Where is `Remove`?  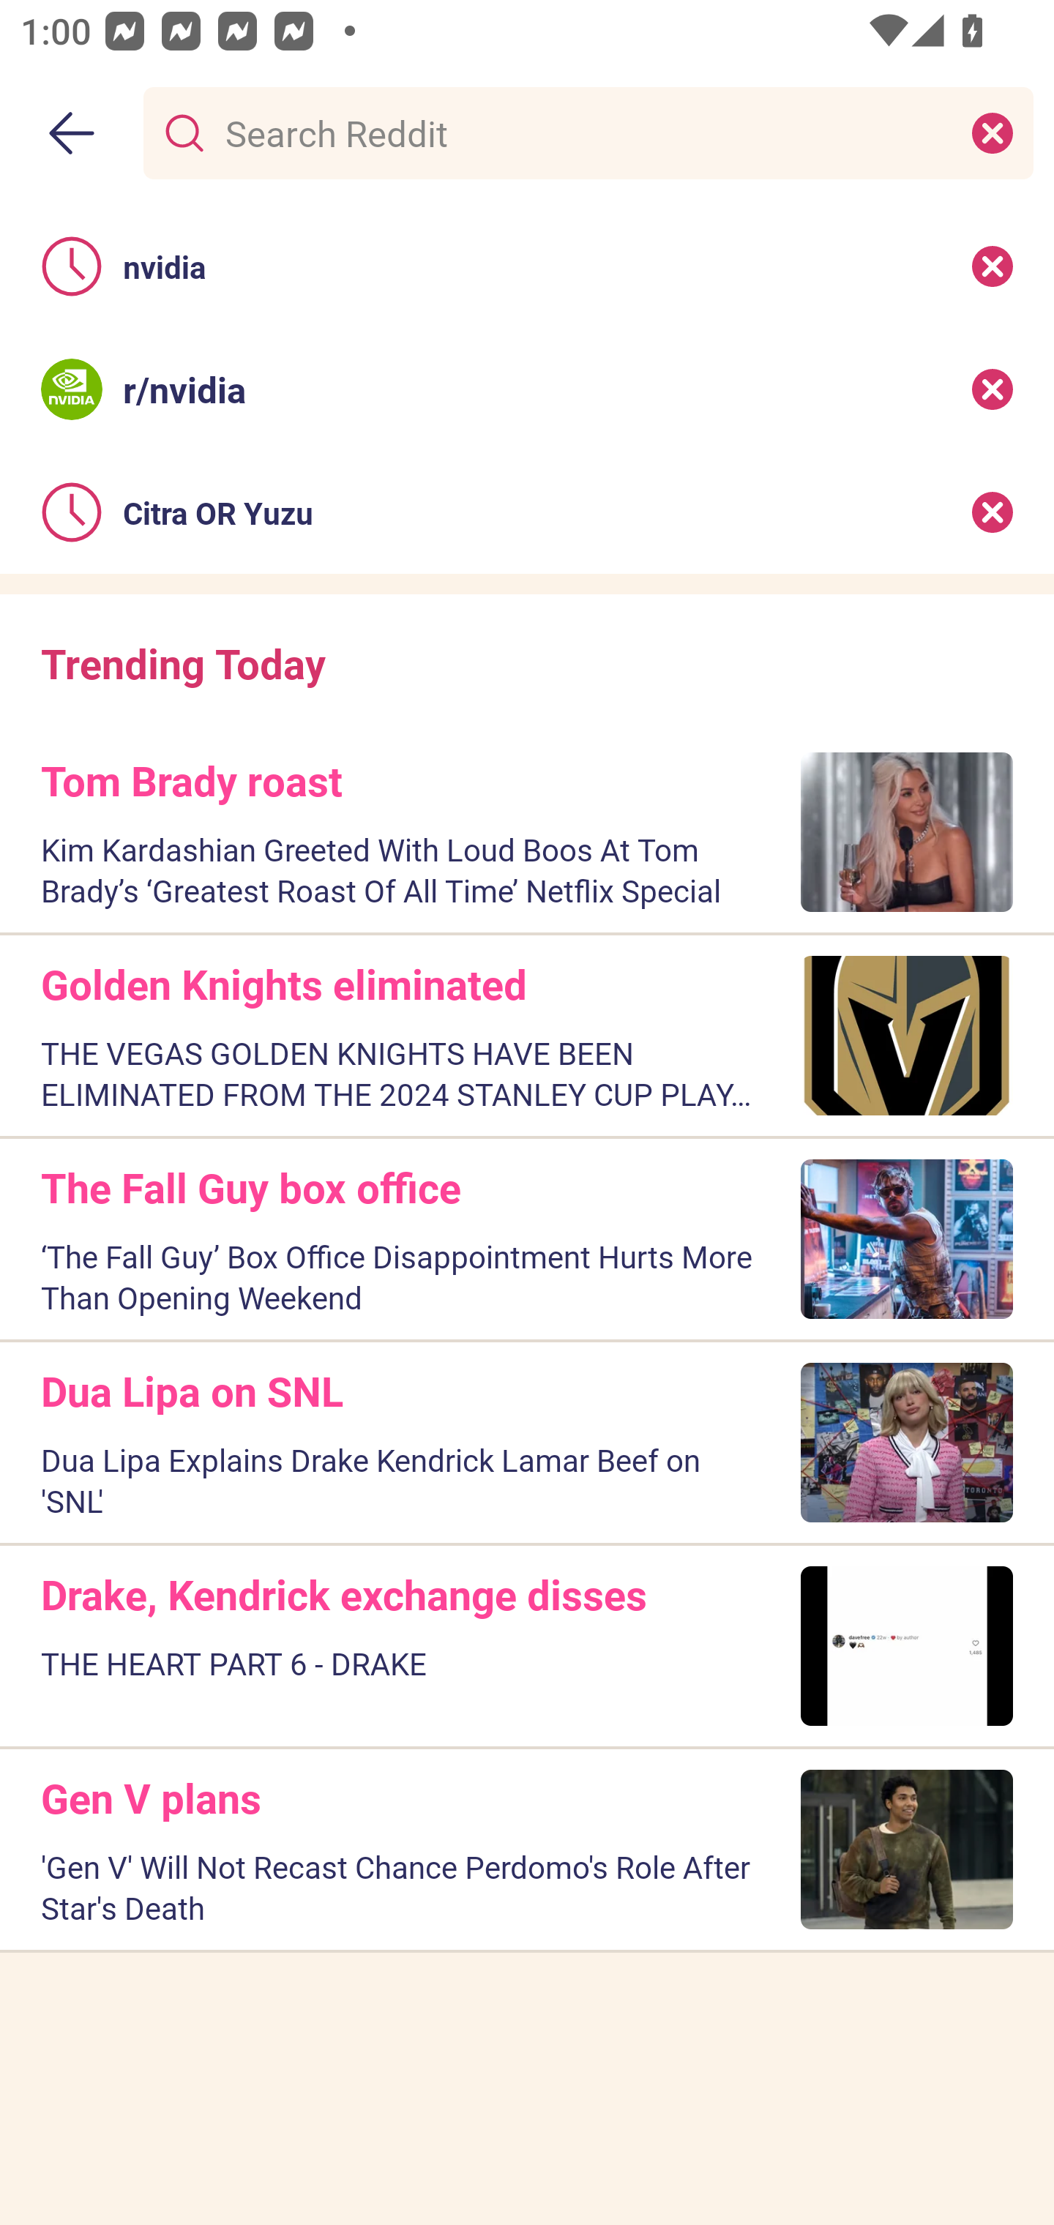
Remove is located at coordinates (993, 265).